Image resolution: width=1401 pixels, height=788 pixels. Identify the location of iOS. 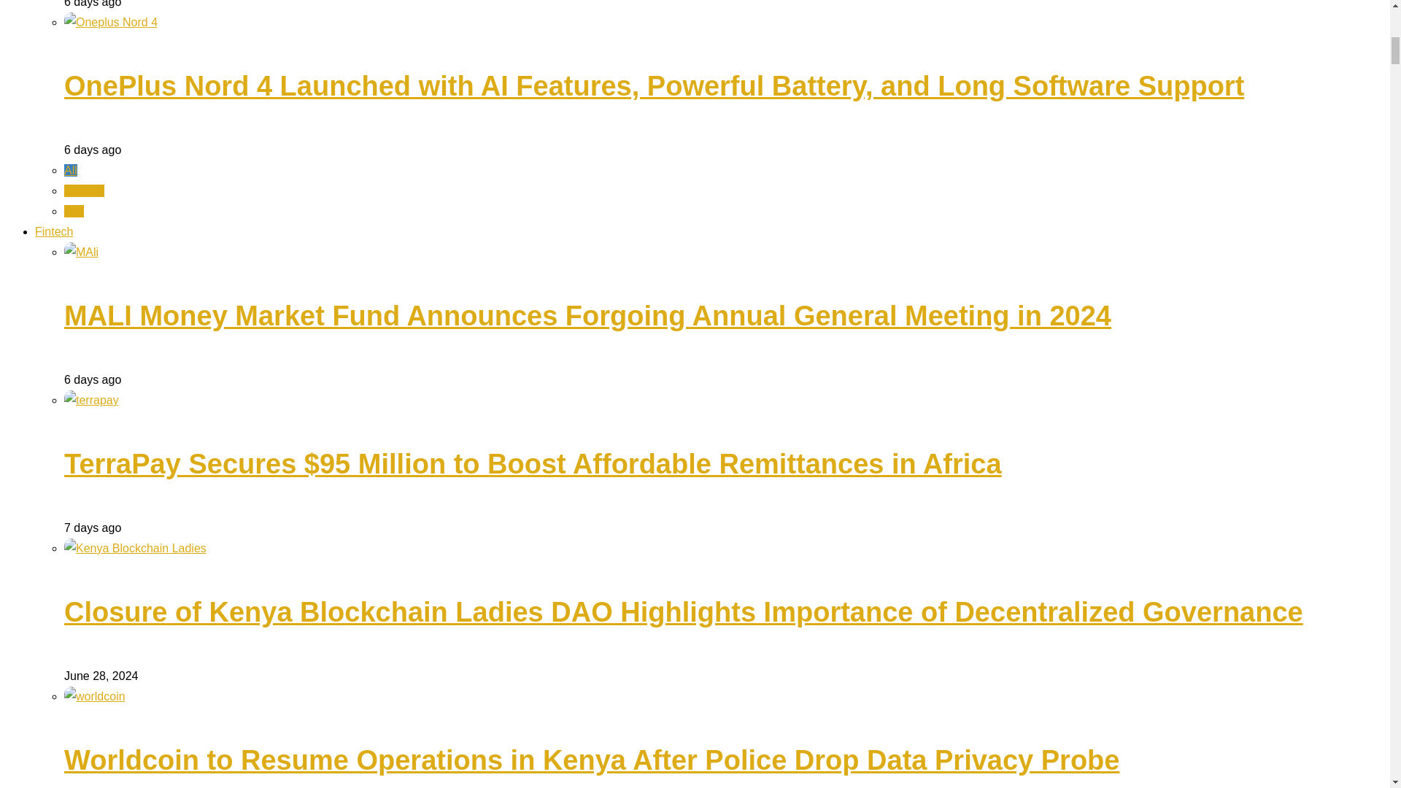
(74, 211).